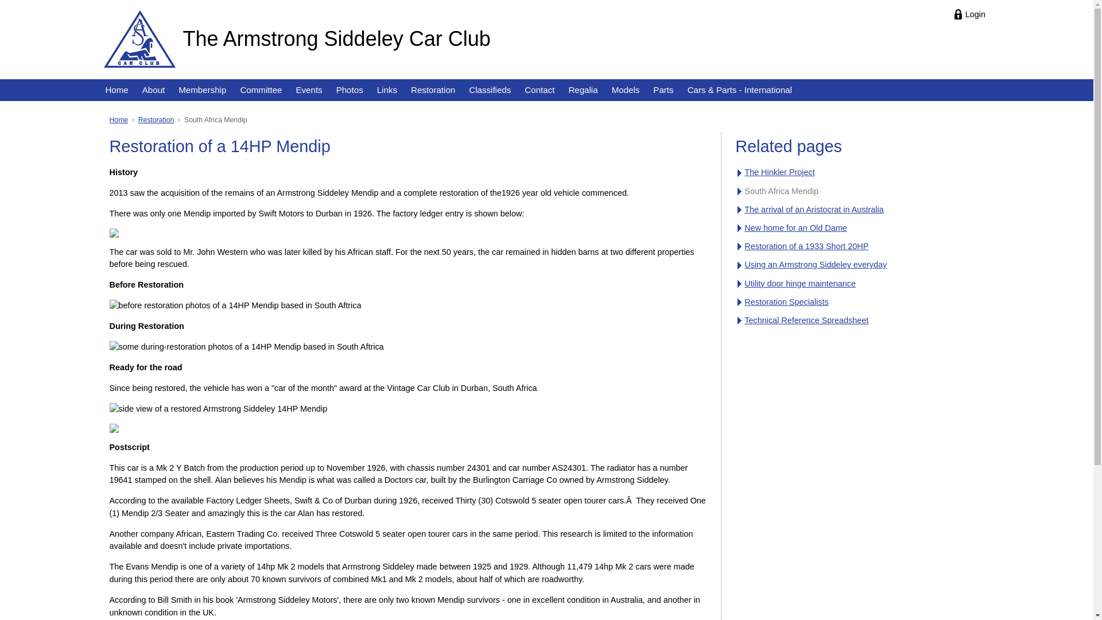 This screenshot has height=620, width=1102. I want to click on Using an Armstrong Siddeley everyday, so click(816, 265).